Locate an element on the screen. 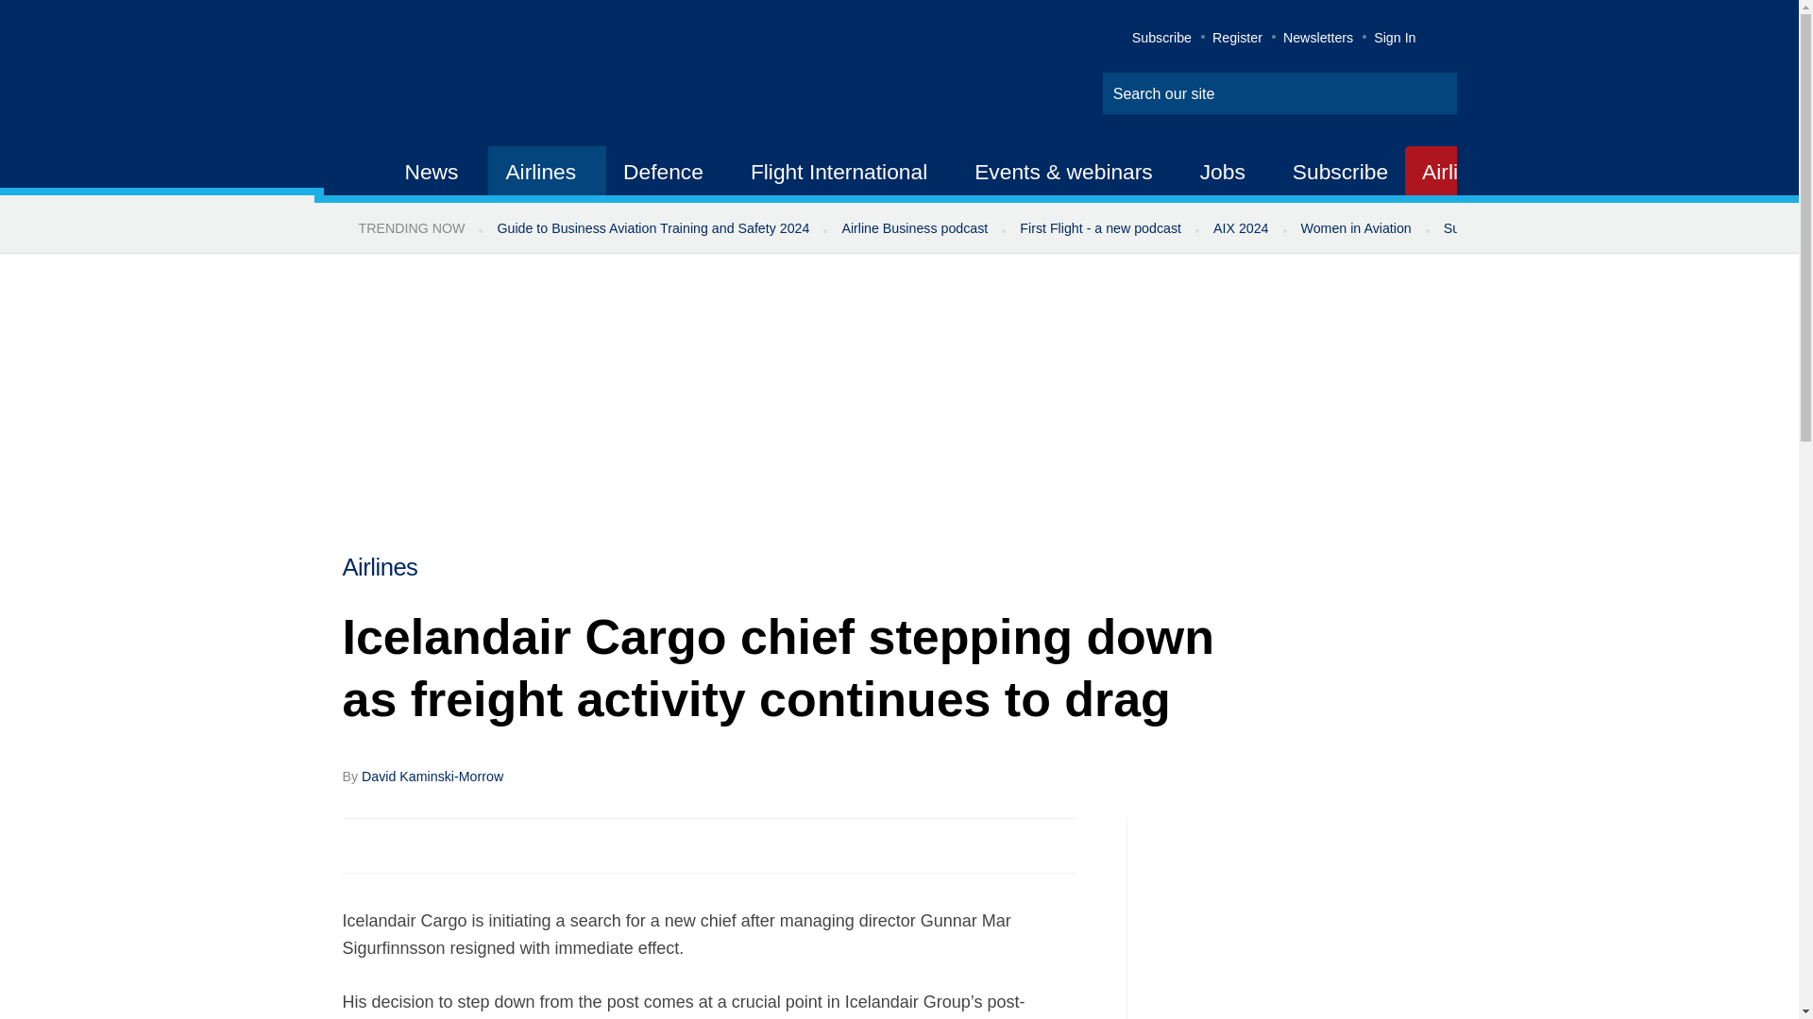 This screenshot has width=1813, height=1019. Guide to Business Aviation Training and Safety 2024 is located at coordinates (652, 228).